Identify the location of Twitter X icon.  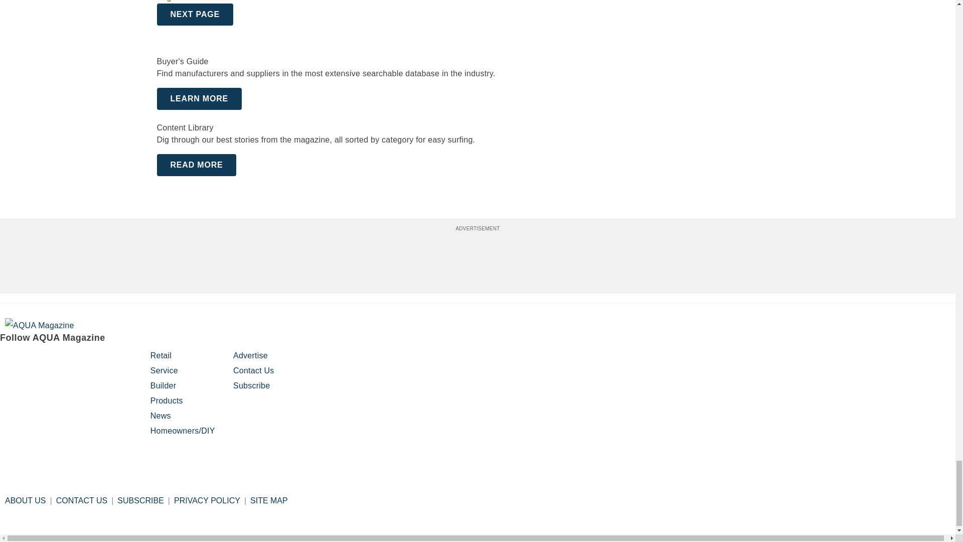
(85, 360).